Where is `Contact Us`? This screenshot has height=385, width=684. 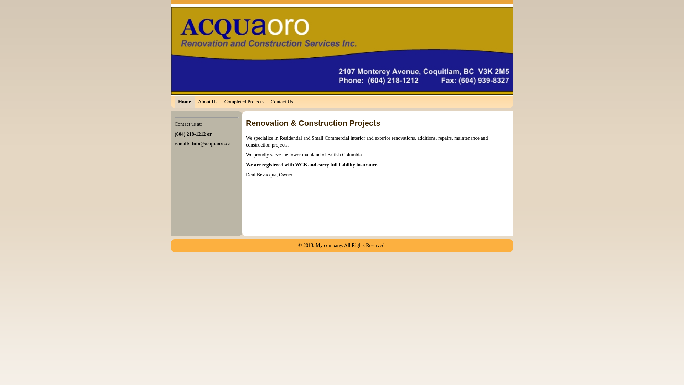
Contact Us is located at coordinates (282, 102).